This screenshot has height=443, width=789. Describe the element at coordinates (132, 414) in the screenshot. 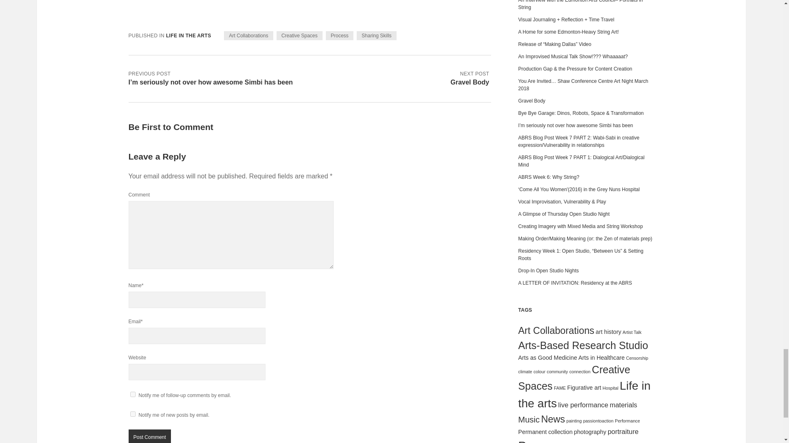

I see `subscribe` at that location.